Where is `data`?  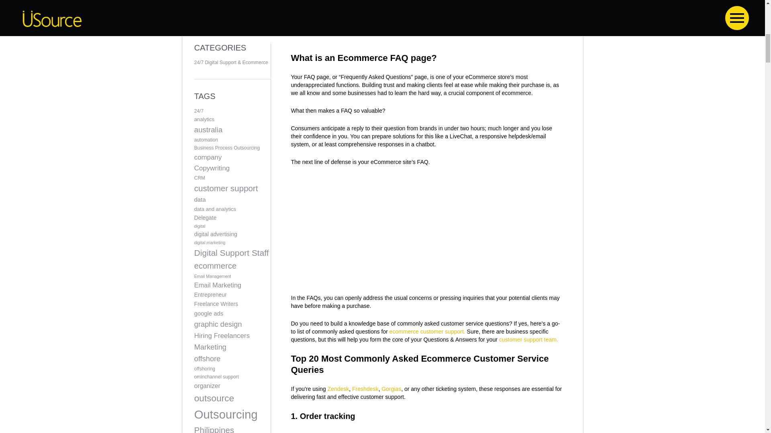 data is located at coordinates (232, 200).